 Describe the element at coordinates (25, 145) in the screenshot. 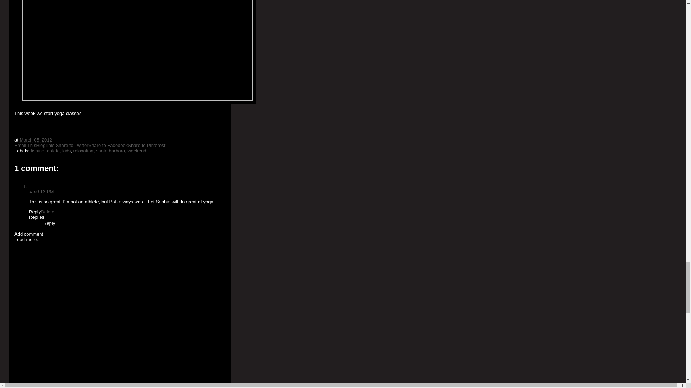

I see `Email This` at that location.